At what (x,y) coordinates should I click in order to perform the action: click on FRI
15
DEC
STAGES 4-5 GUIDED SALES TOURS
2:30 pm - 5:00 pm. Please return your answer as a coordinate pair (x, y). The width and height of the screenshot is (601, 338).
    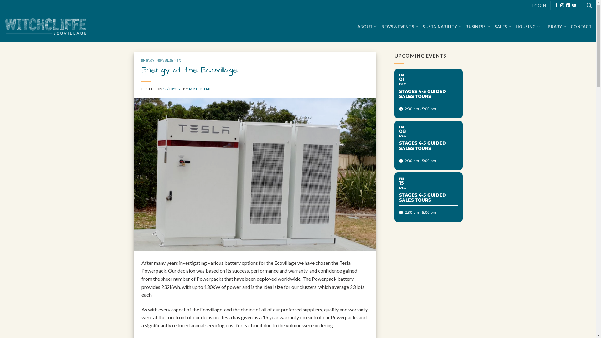
    Looking at the image, I should click on (429, 197).